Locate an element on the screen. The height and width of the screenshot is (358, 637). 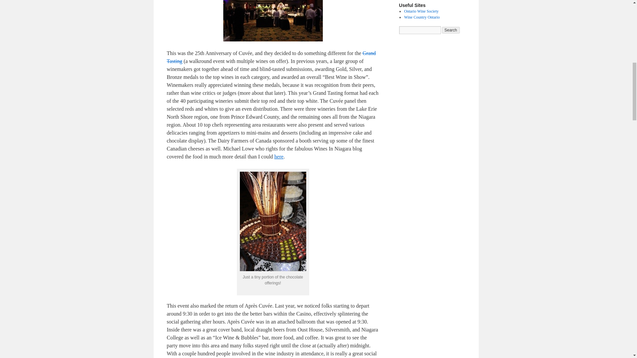
Search is located at coordinates (451, 30).